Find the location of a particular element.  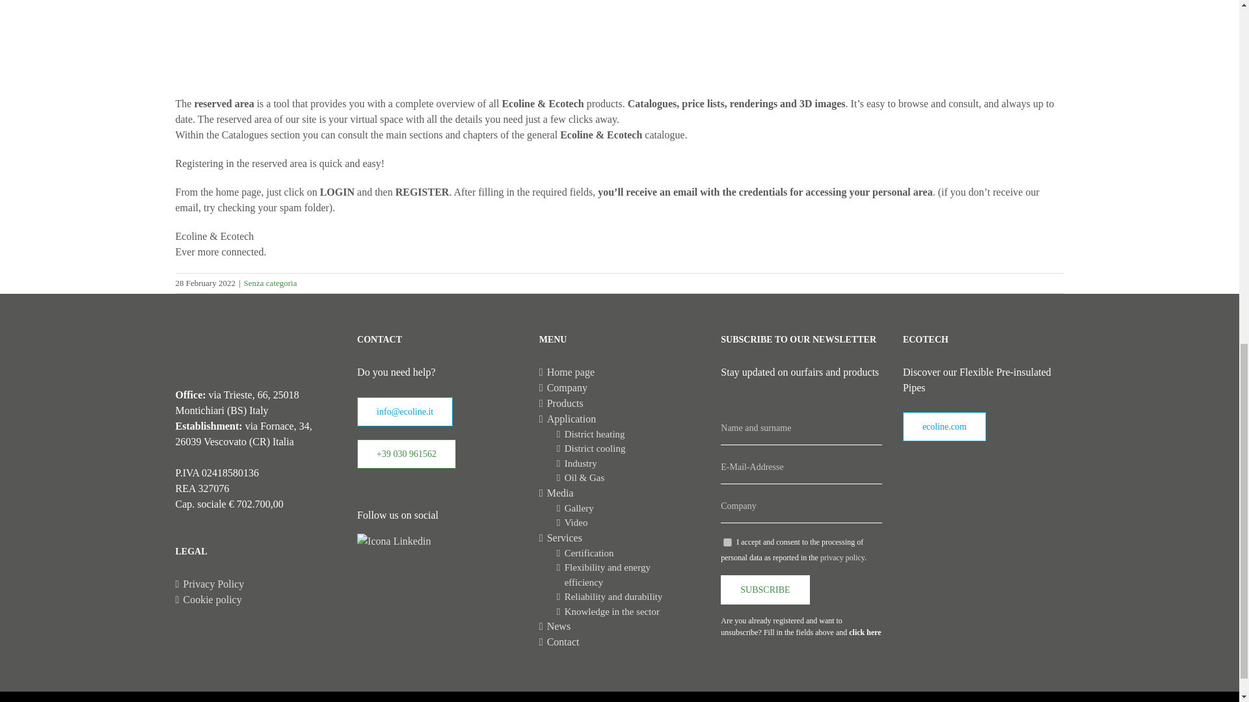

Cookie policy is located at coordinates (257, 600).